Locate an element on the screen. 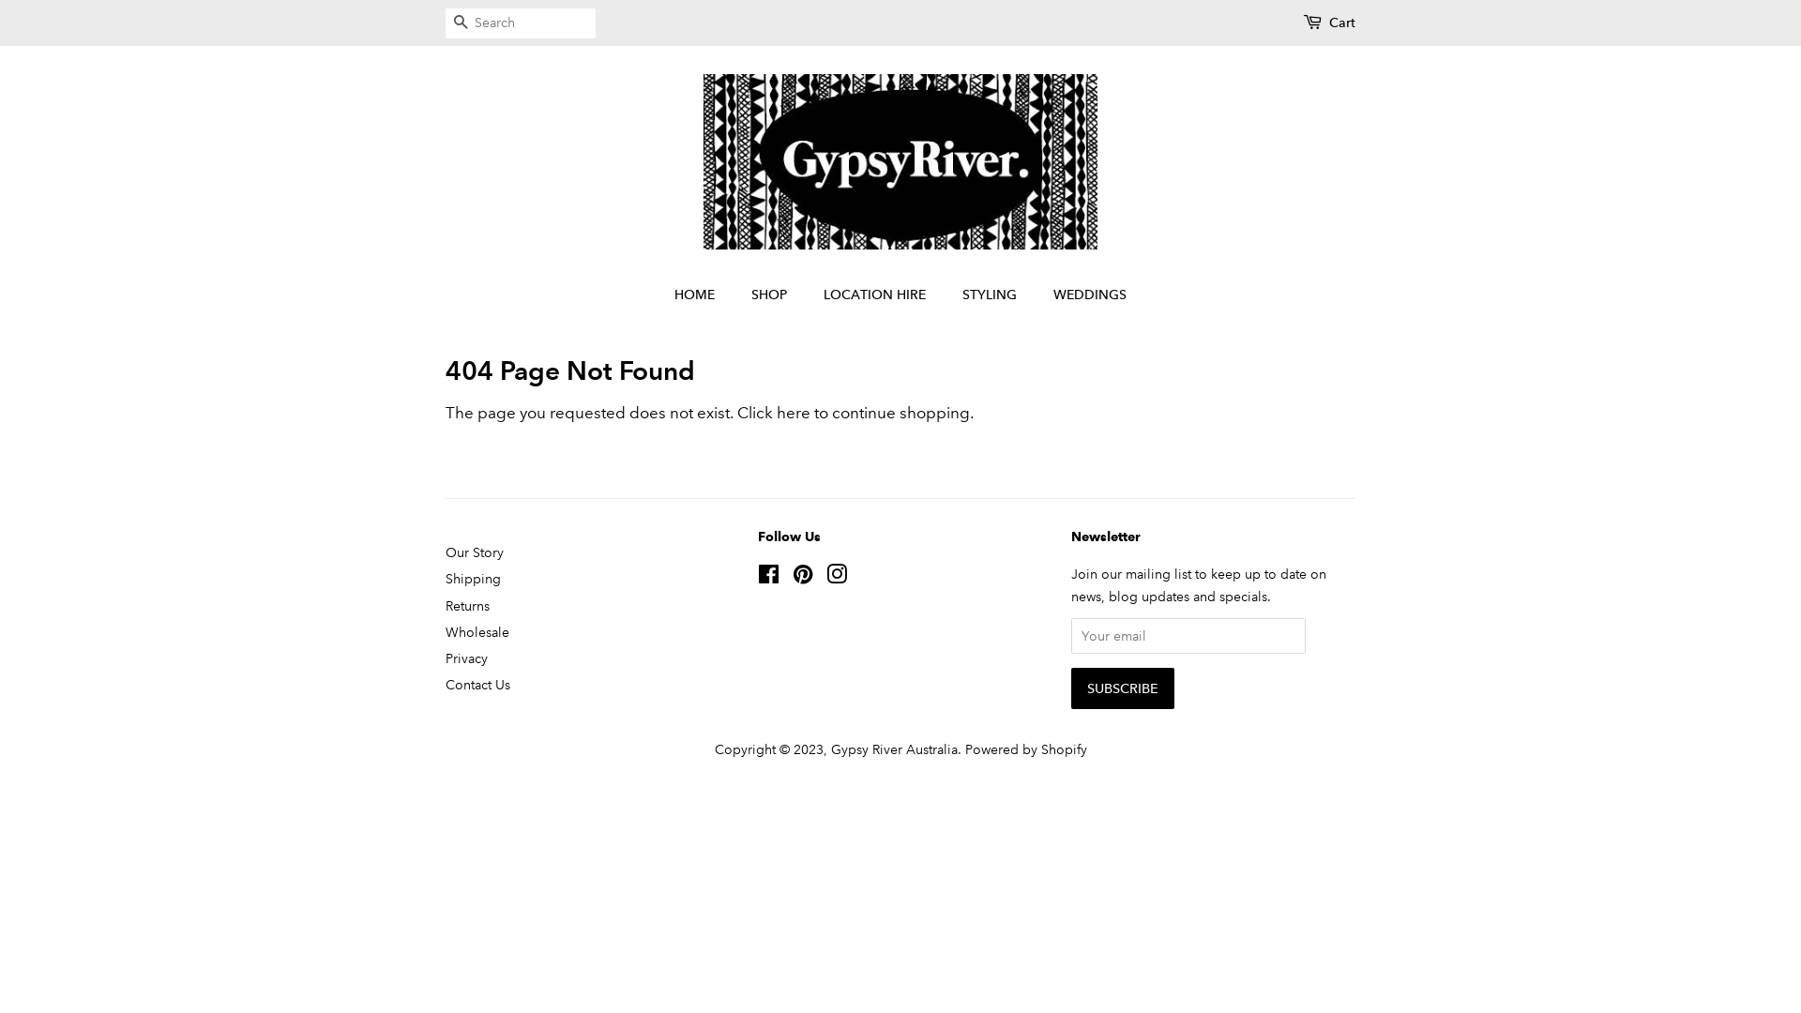 This screenshot has width=1801, height=1013. Powered by Shopify is located at coordinates (1025, 749).